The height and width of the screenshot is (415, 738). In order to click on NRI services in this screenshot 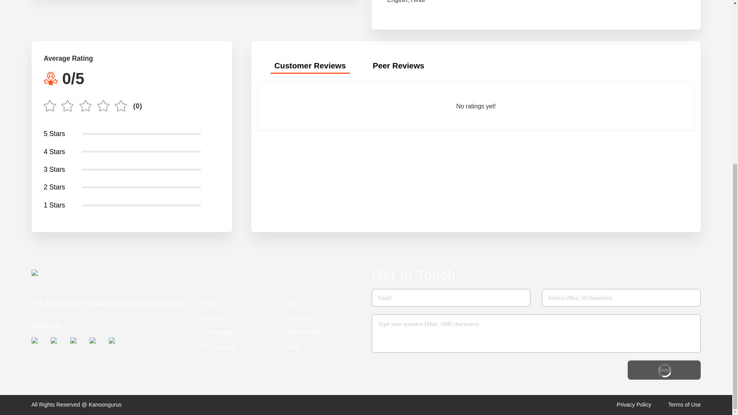, I will do `click(219, 347)`.